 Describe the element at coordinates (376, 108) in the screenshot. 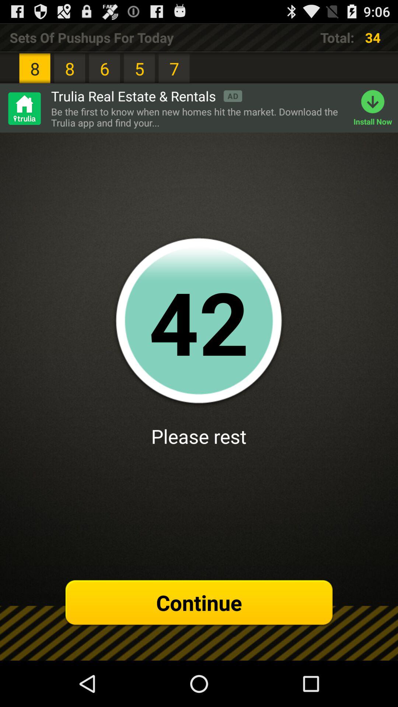

I see `turn off app to the right of be the first app` at that location.